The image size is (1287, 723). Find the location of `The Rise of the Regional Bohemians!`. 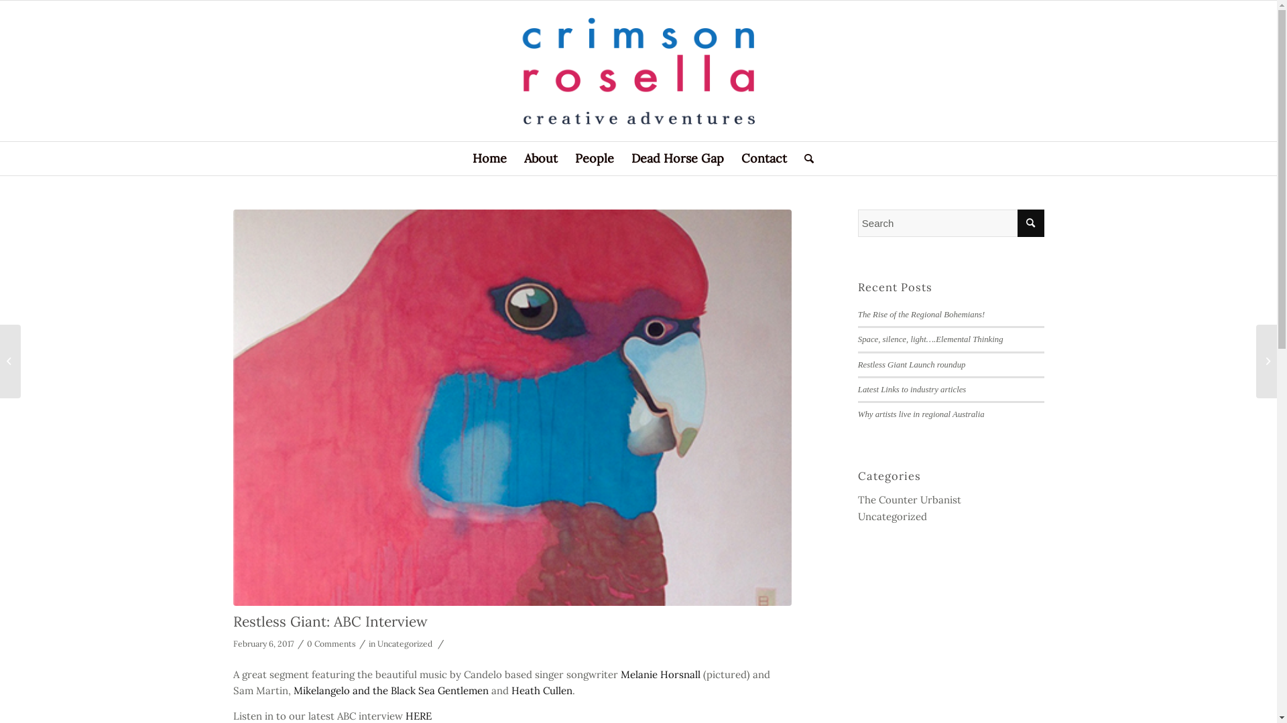

The Rise of the Regional Bohemians! is located at coordinates (921, 315).